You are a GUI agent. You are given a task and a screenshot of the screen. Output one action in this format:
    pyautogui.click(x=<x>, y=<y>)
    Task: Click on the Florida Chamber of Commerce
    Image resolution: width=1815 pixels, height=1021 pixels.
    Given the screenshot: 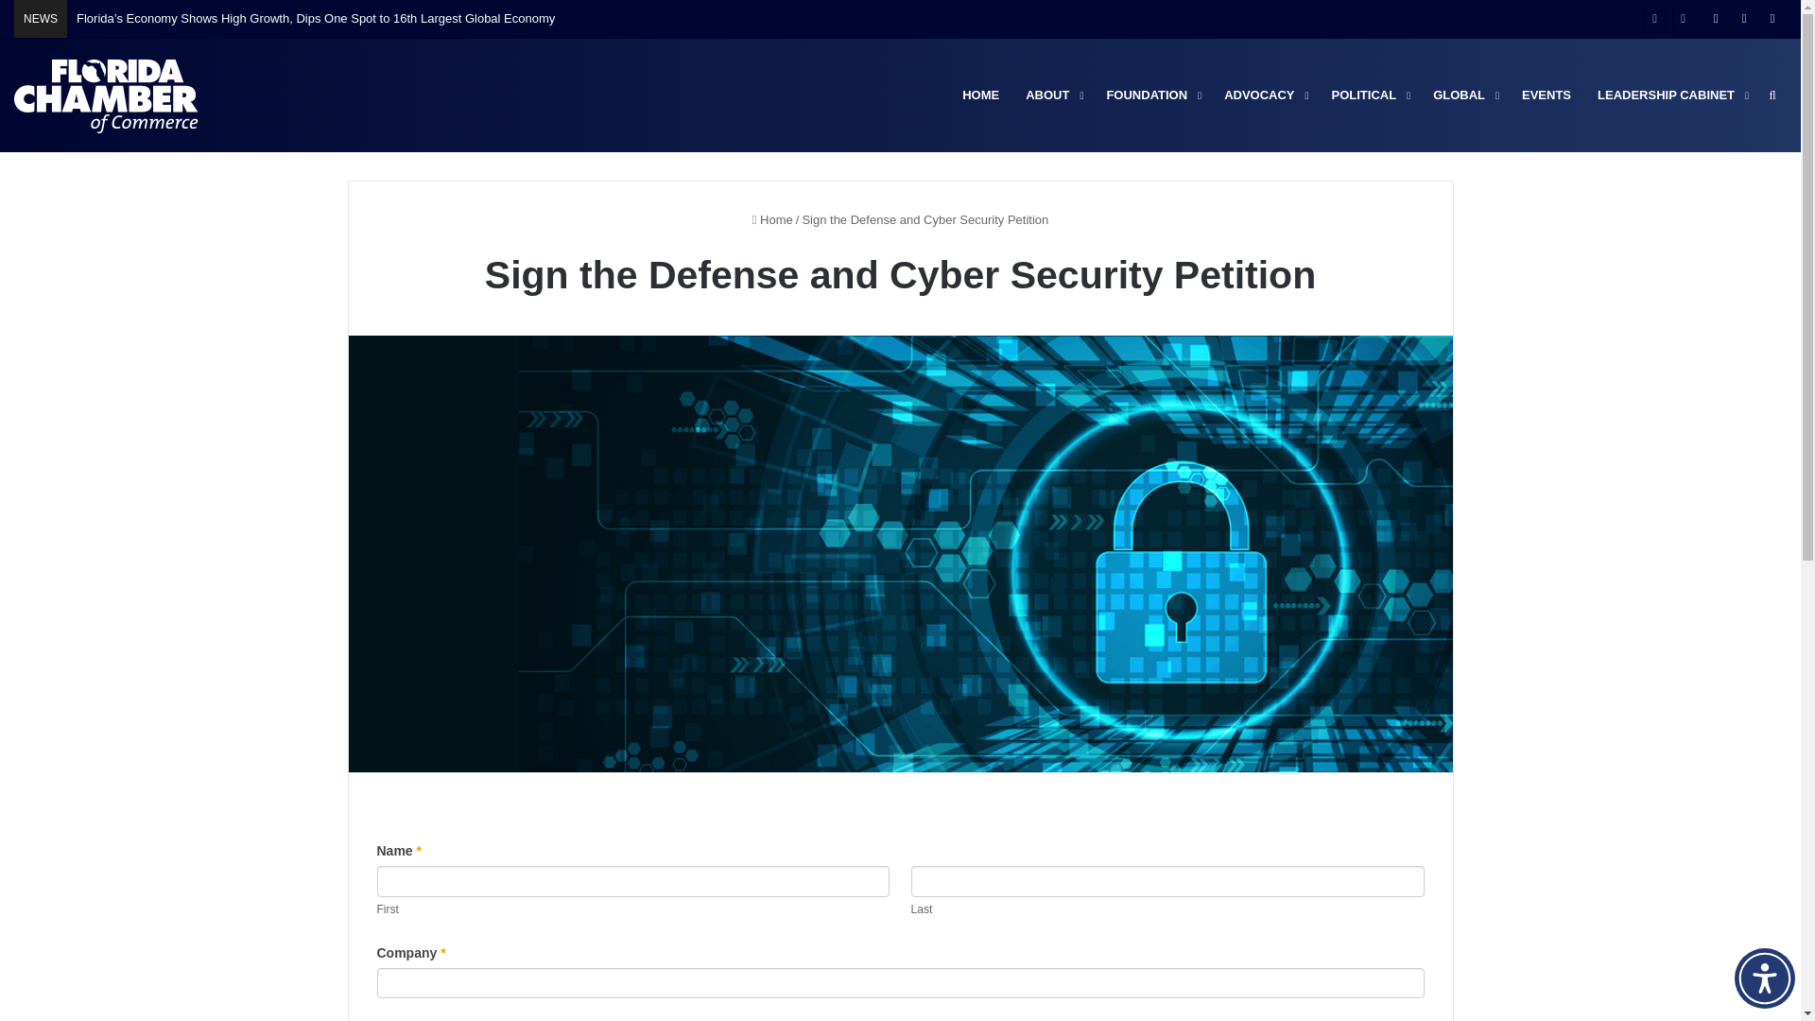 What is the action you would take?
    pyautogui.click(x=109, y=95)
    